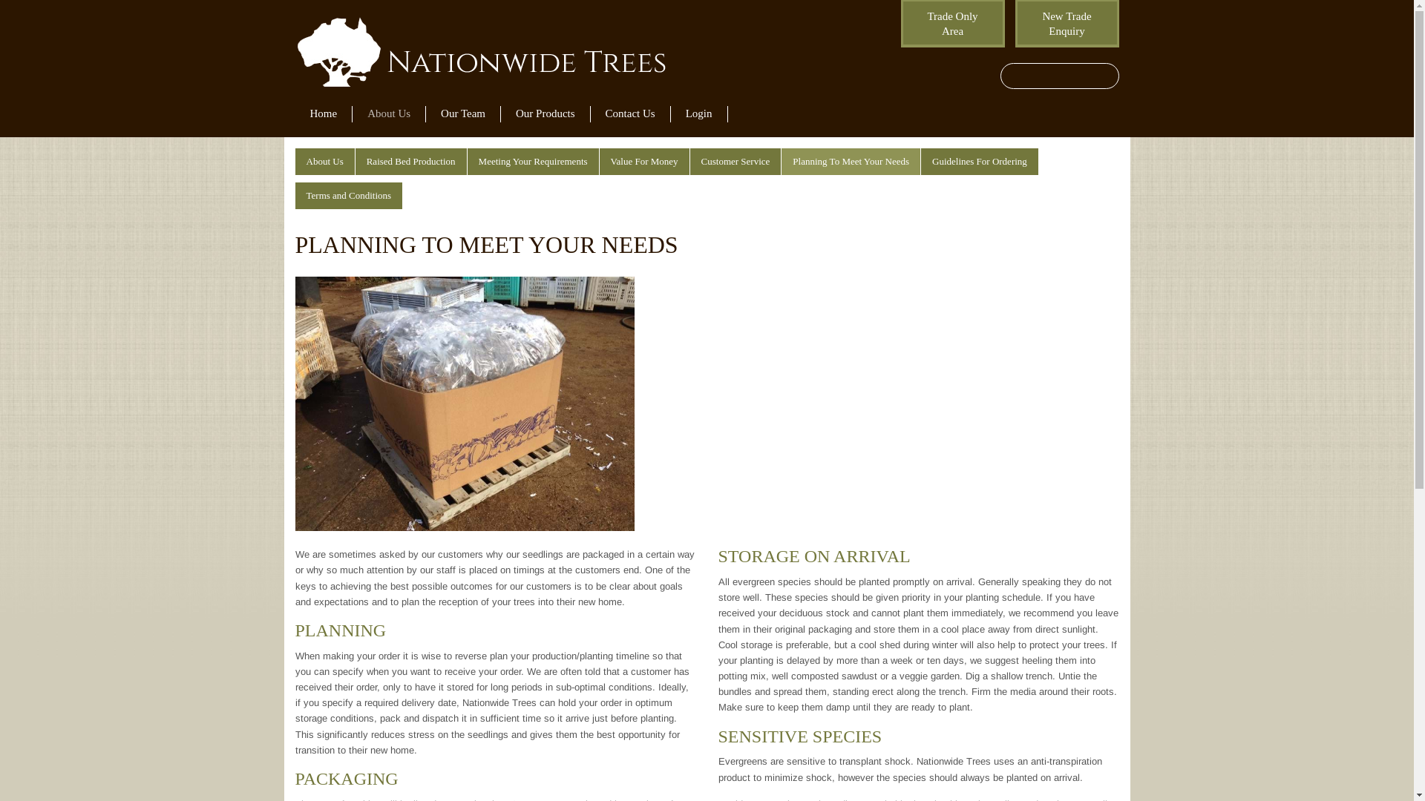 The image size is (1425, 801). I want to click on Customer Service, so click(736, 162).